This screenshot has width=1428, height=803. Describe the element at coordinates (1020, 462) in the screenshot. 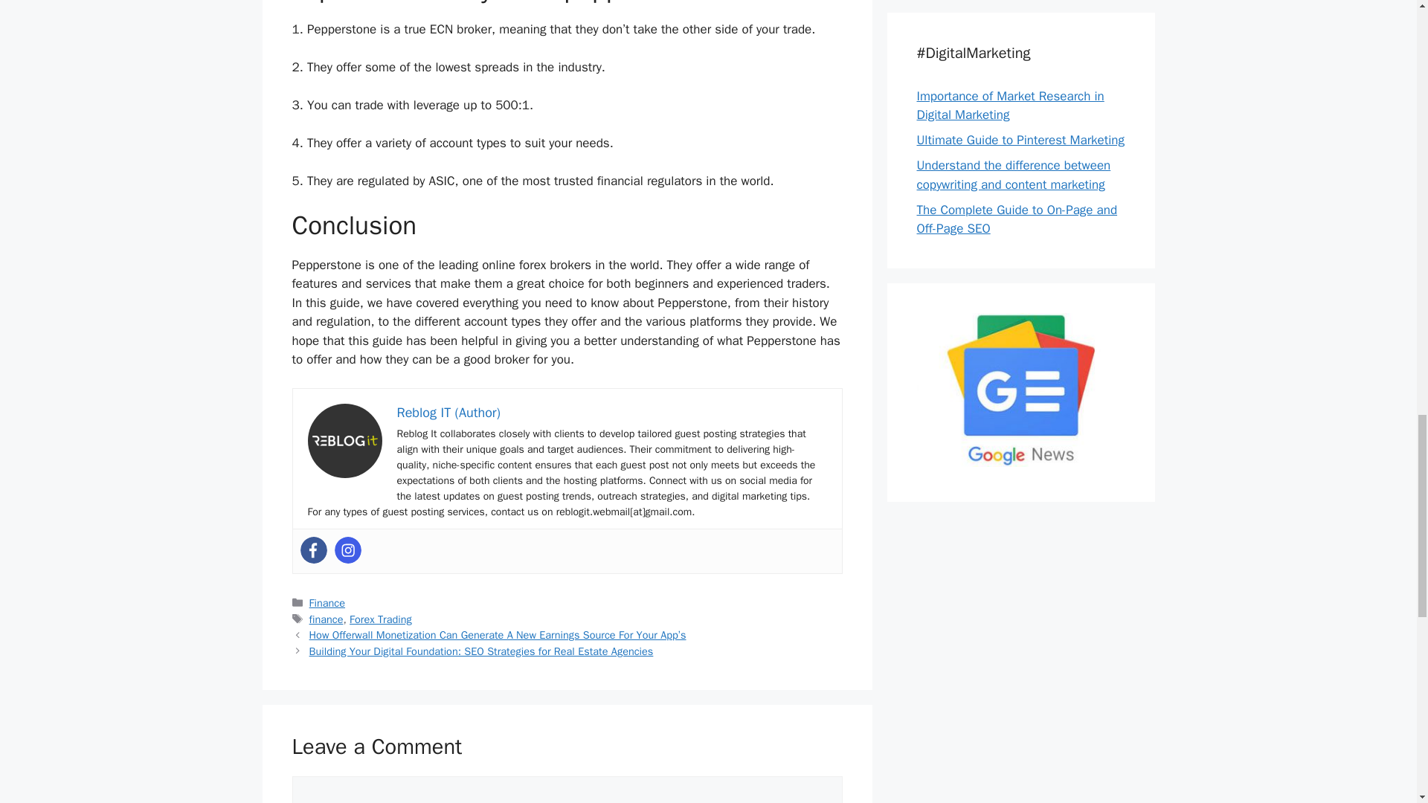

I see `Google News Approved` at that location.